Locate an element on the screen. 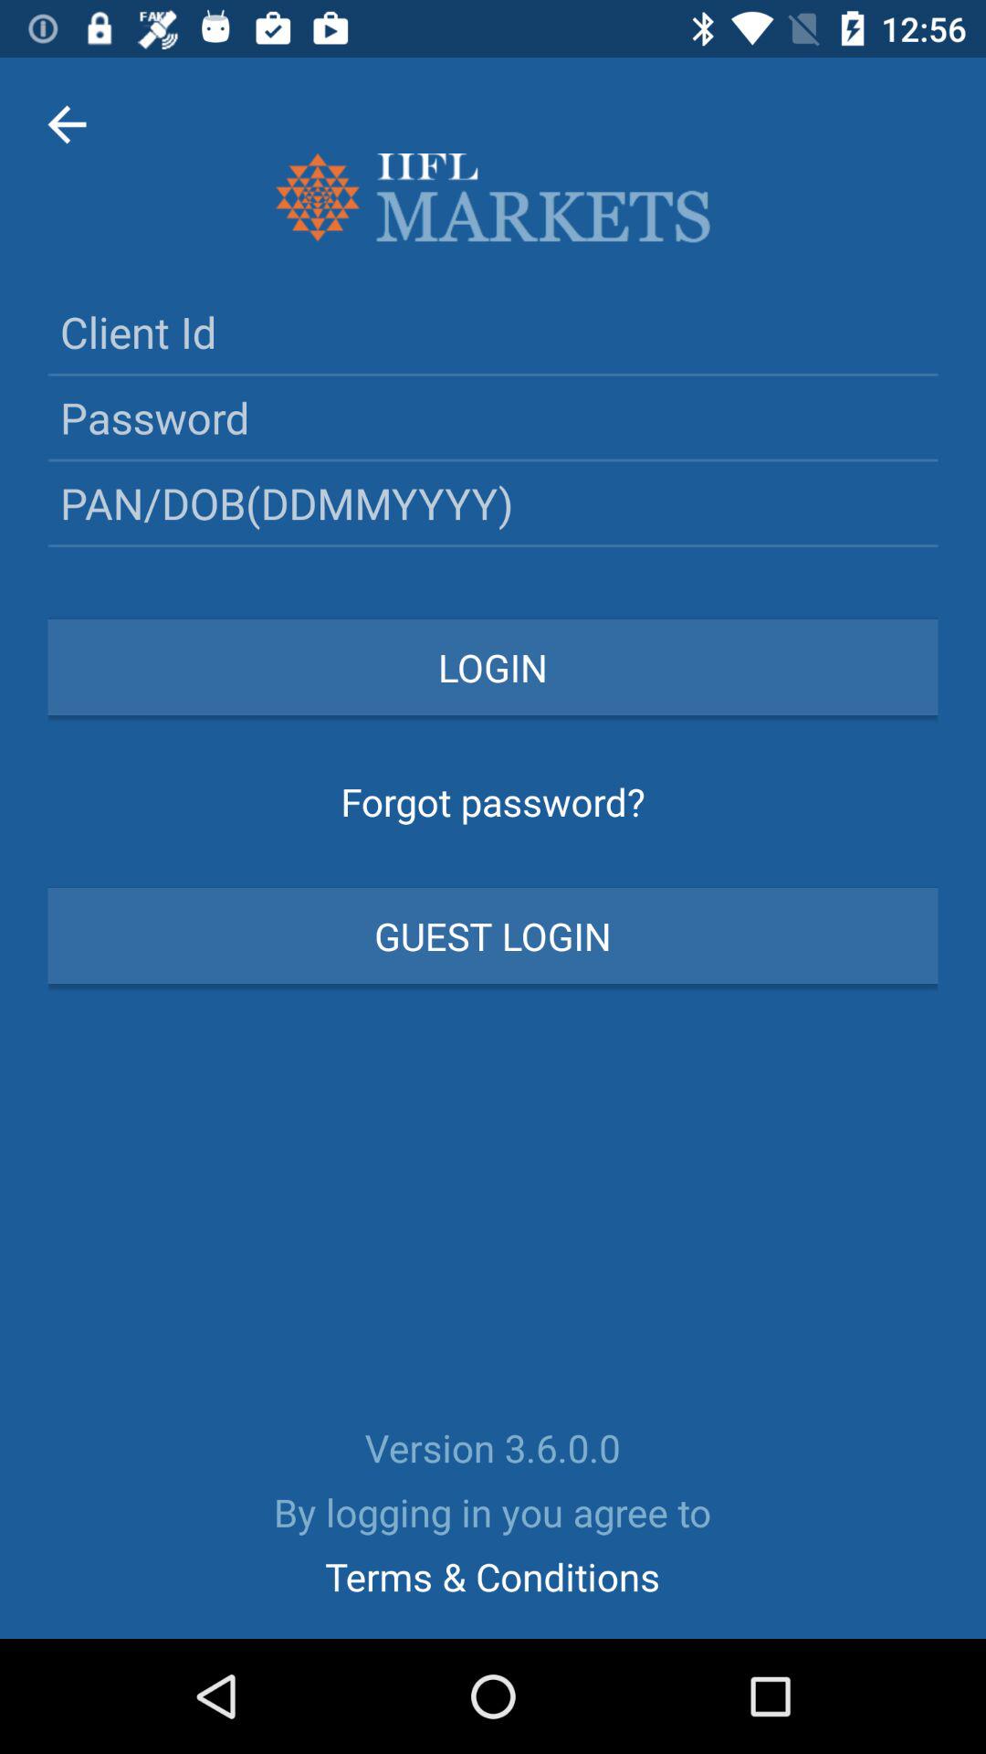 The image size is (986, 1754). enter birthday is located at coordinates (493, 502).